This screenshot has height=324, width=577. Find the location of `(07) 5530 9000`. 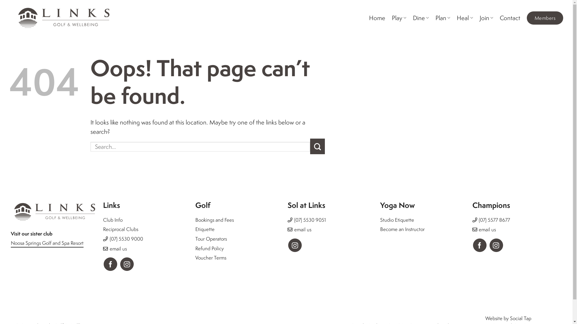

(07) 5530 9000 is located at coordinates (126, 239).